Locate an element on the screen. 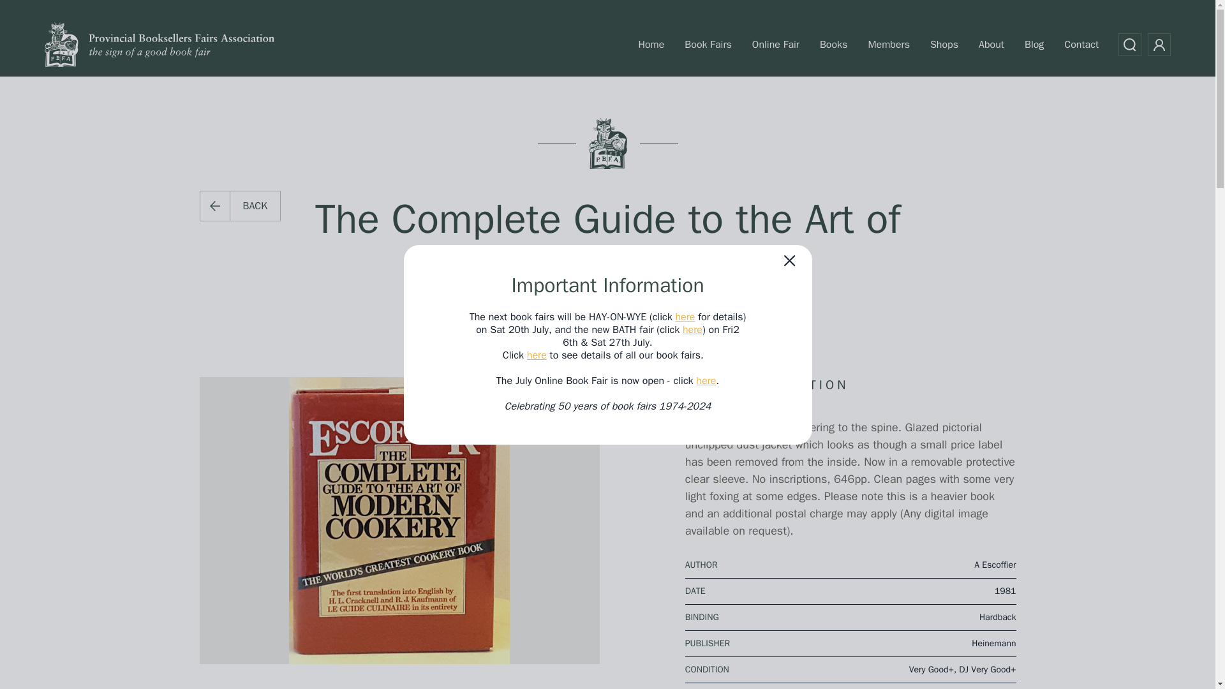  Contact is located at coordinates (1081, 44).